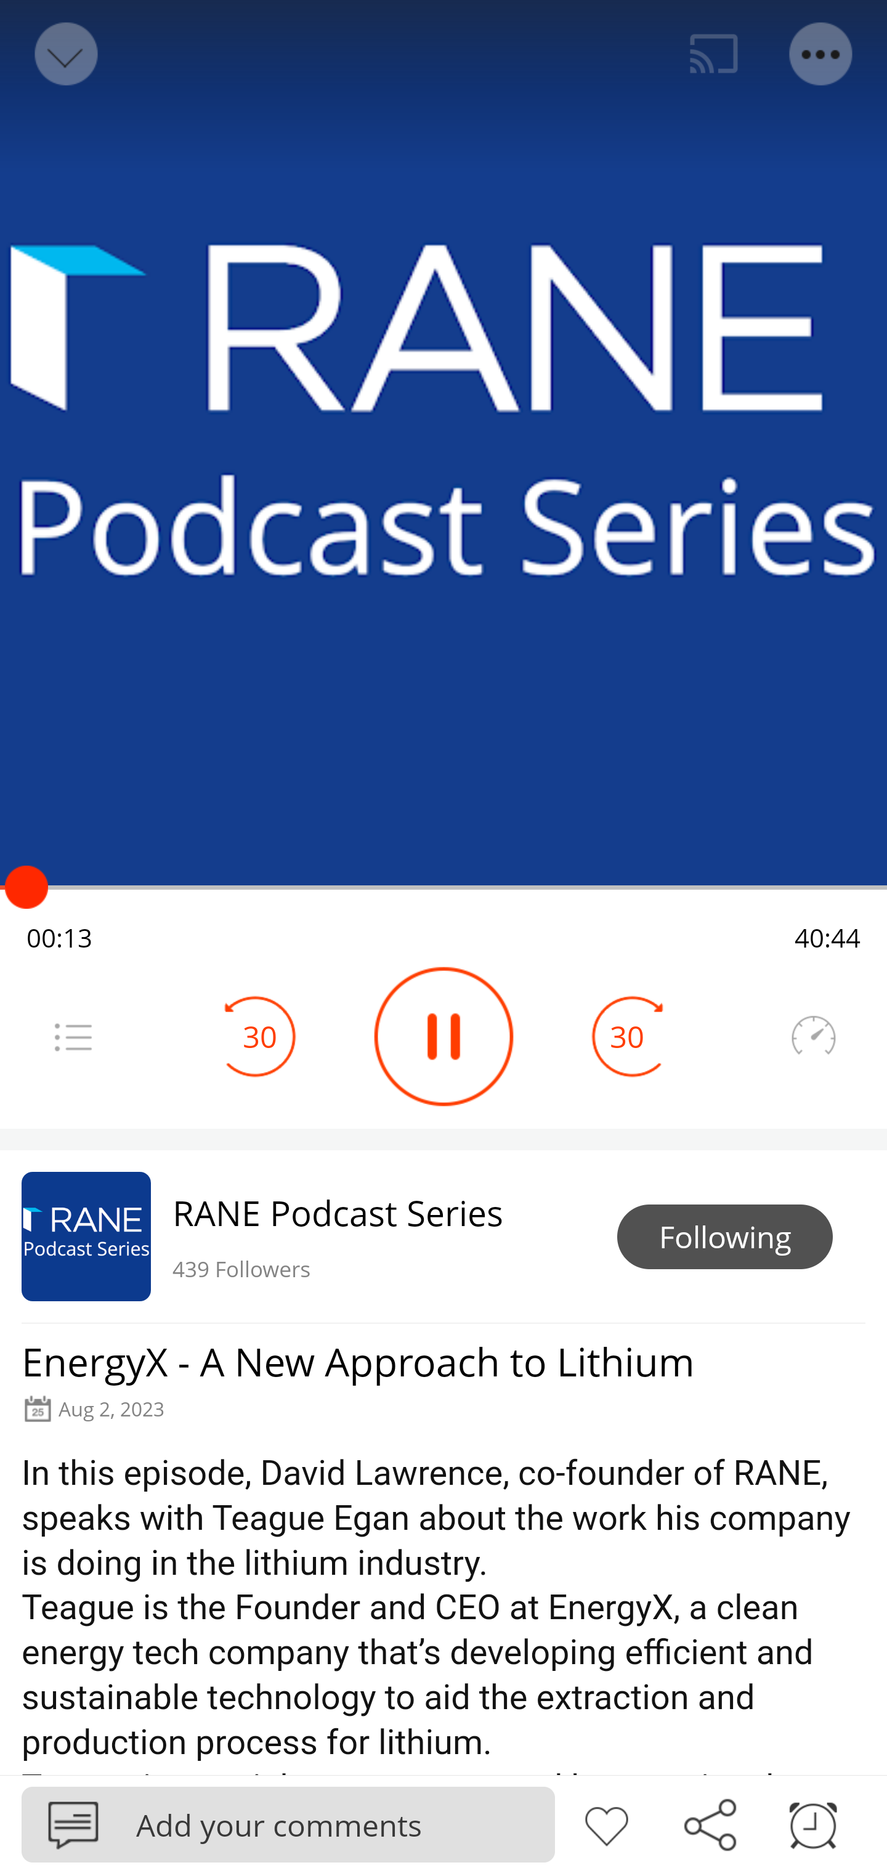 This screenshot has height=1873, width=887. What do you see at coordinates (64, 54) in the screenshot?
I see `Back` at bounding box center [64, 54].